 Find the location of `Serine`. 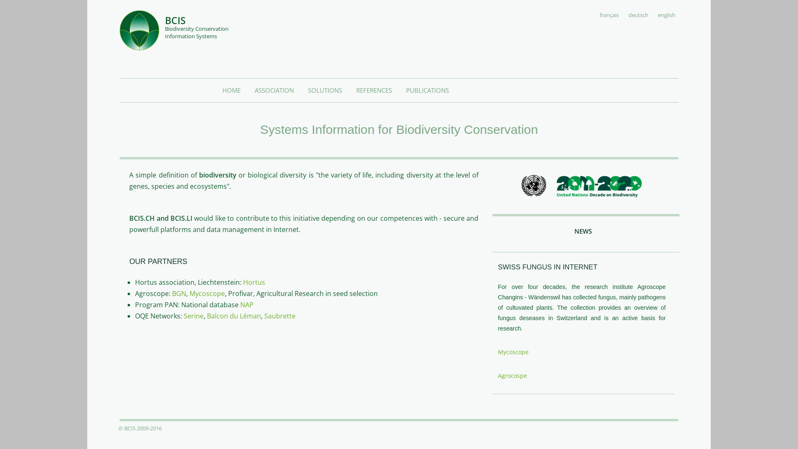

Serine is located at coordinates (194, 316).